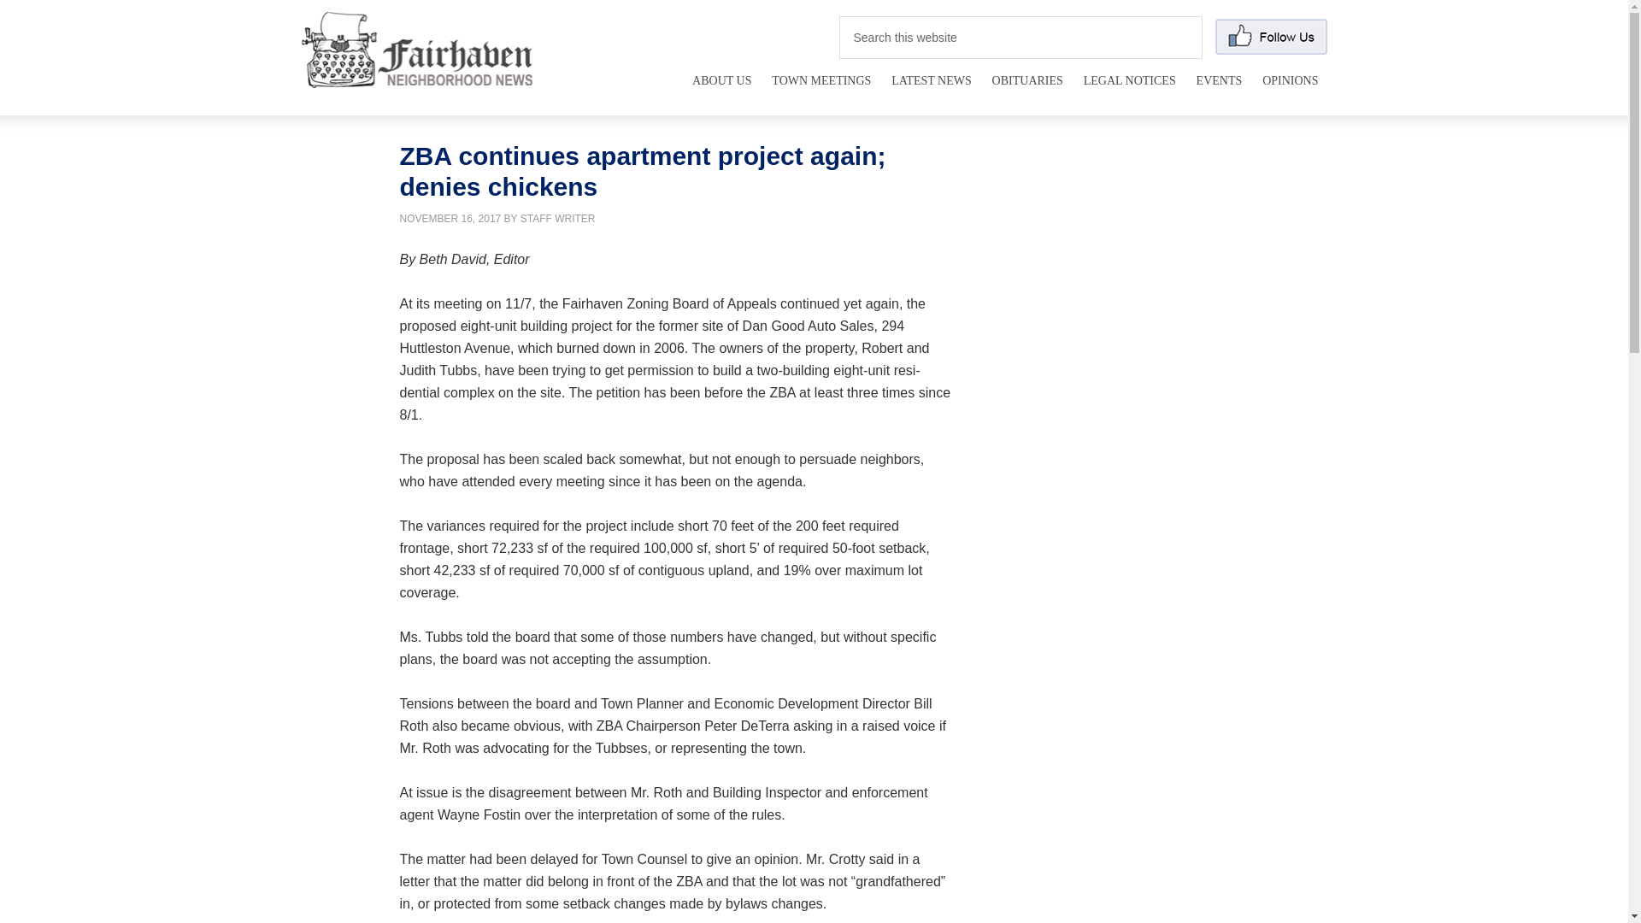  Describe the element at coordinates (557, 219) in the screenshot. I see `STAFF WRITER` at that location.